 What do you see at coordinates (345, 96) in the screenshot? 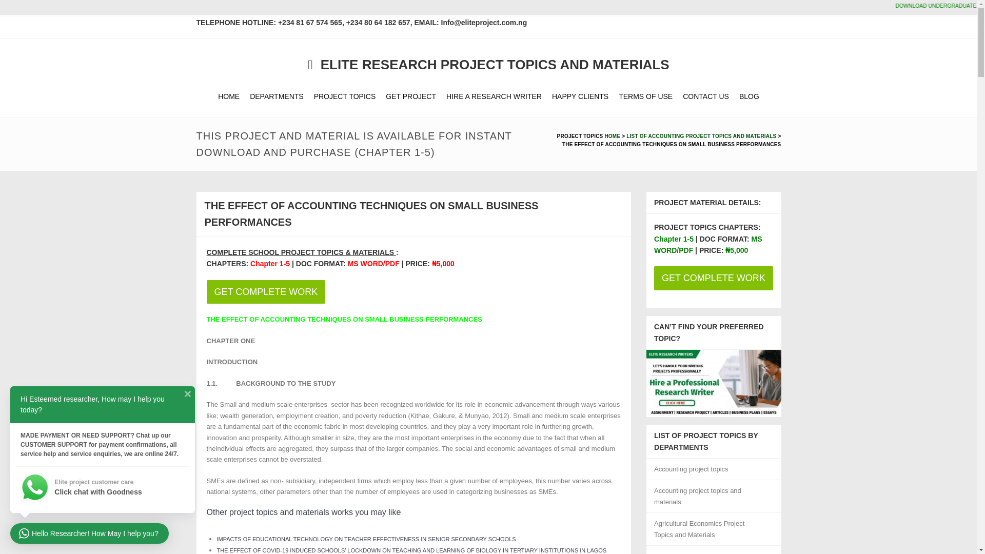
I see `PROJECT TOPICS` at bounding box center [345, 96].